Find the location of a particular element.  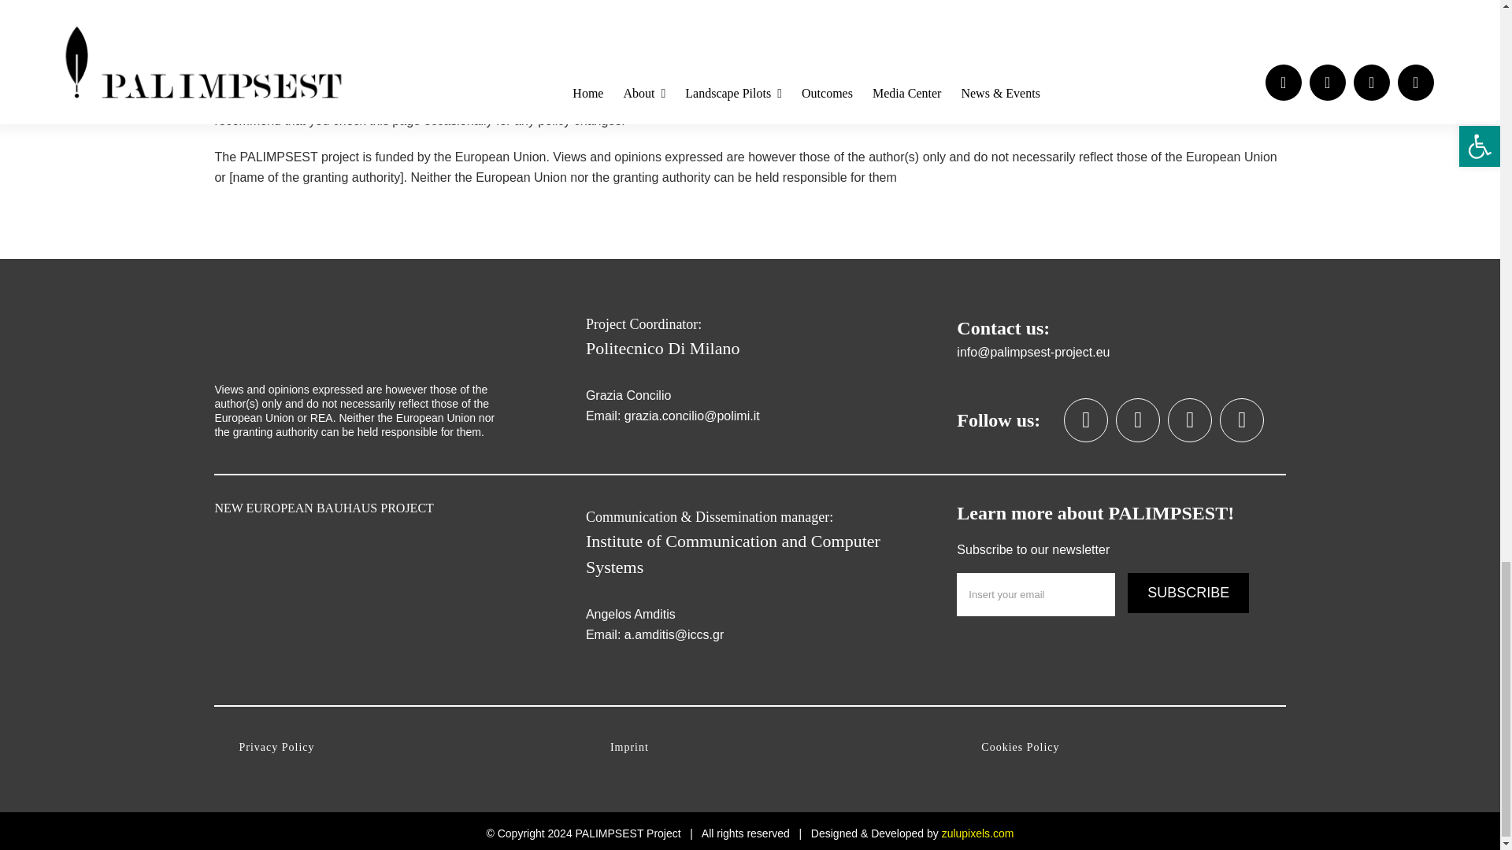

EN-Funded-by-the-EU-NEG is located at coordinates (361, 338).